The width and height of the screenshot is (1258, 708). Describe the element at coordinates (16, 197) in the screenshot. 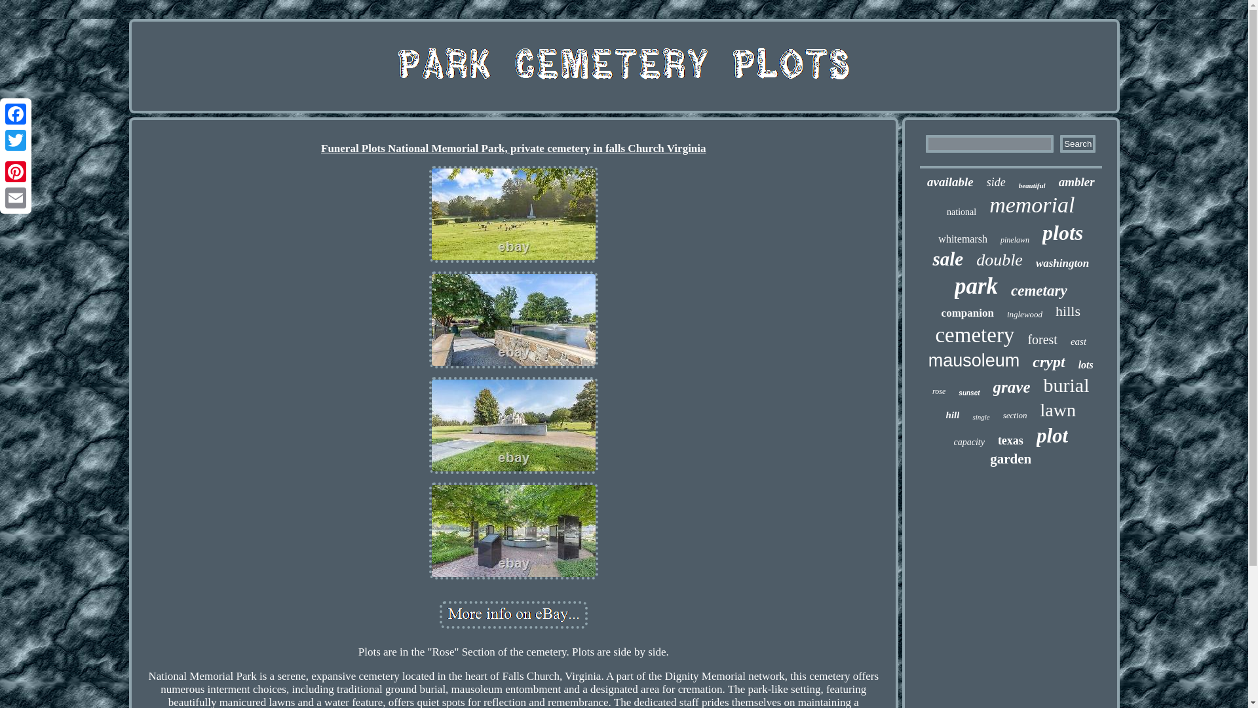

I see `Email` at that location.